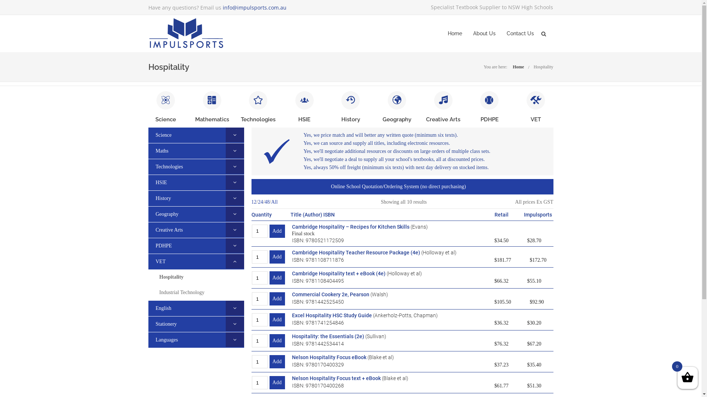 The height and width of the screenshot is (397, 707). What do you see at coordinates (260, 320) in the screenshot?
I see `Qty` at bounding box center [260, 320].